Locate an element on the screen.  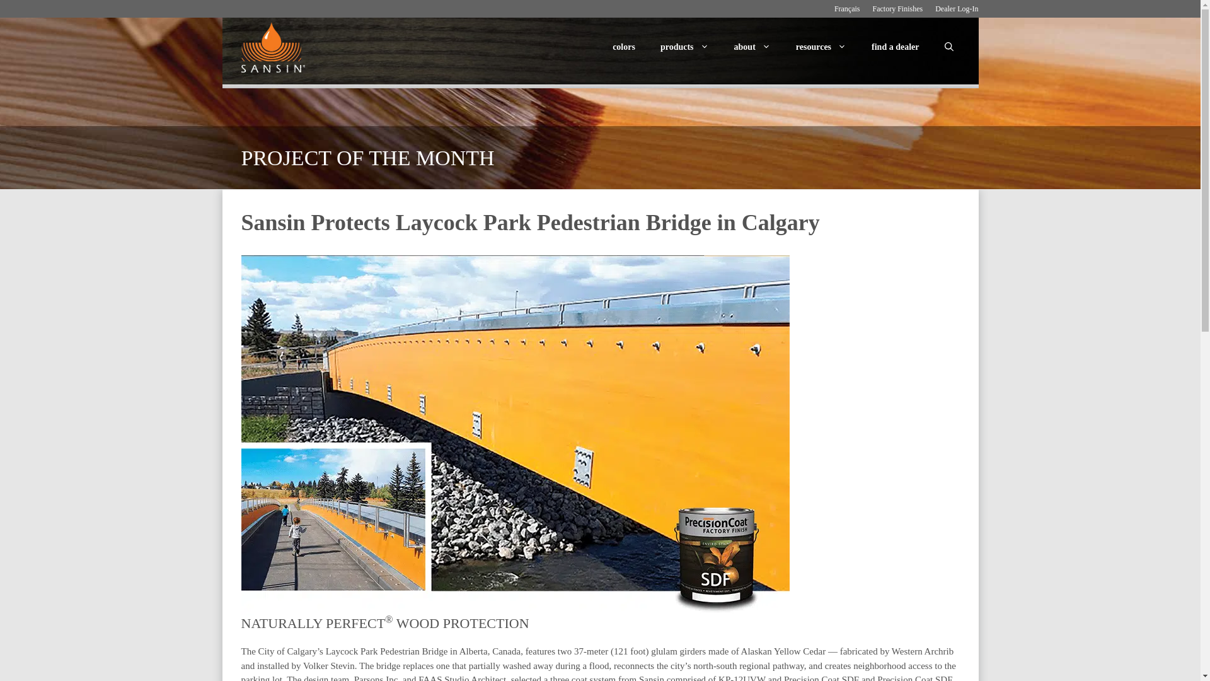
Dealer Log-In is located at coordinates (957, 8).